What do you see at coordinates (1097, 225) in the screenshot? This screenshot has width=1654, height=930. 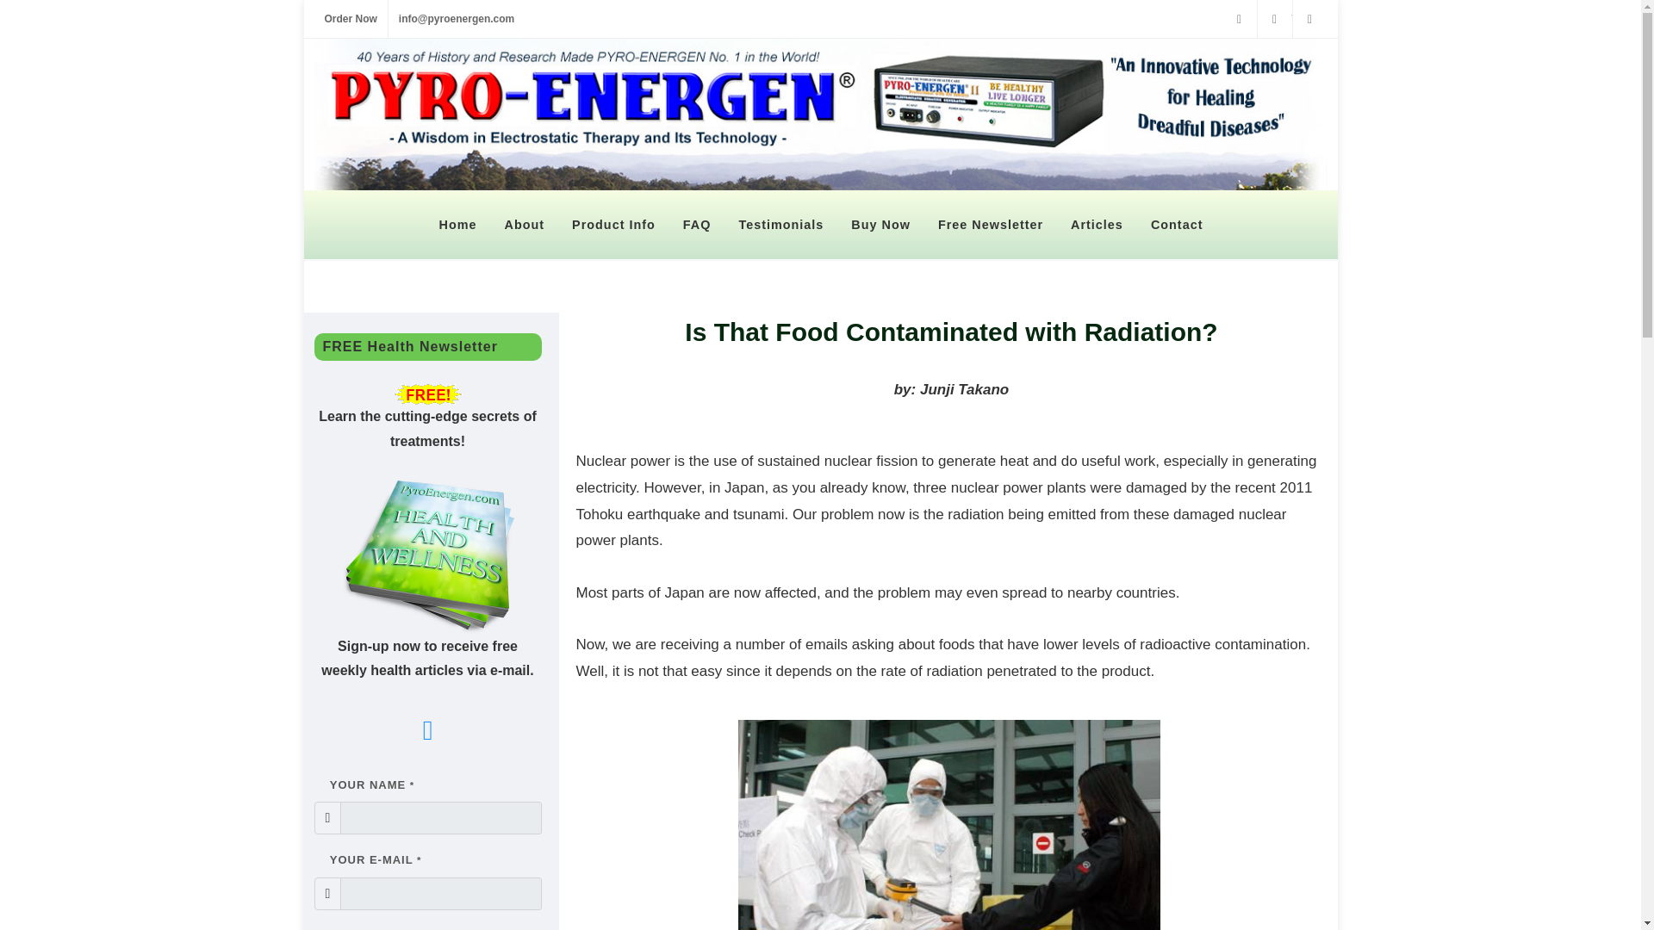 I see `Articles` at bounding box center [1097, 225].